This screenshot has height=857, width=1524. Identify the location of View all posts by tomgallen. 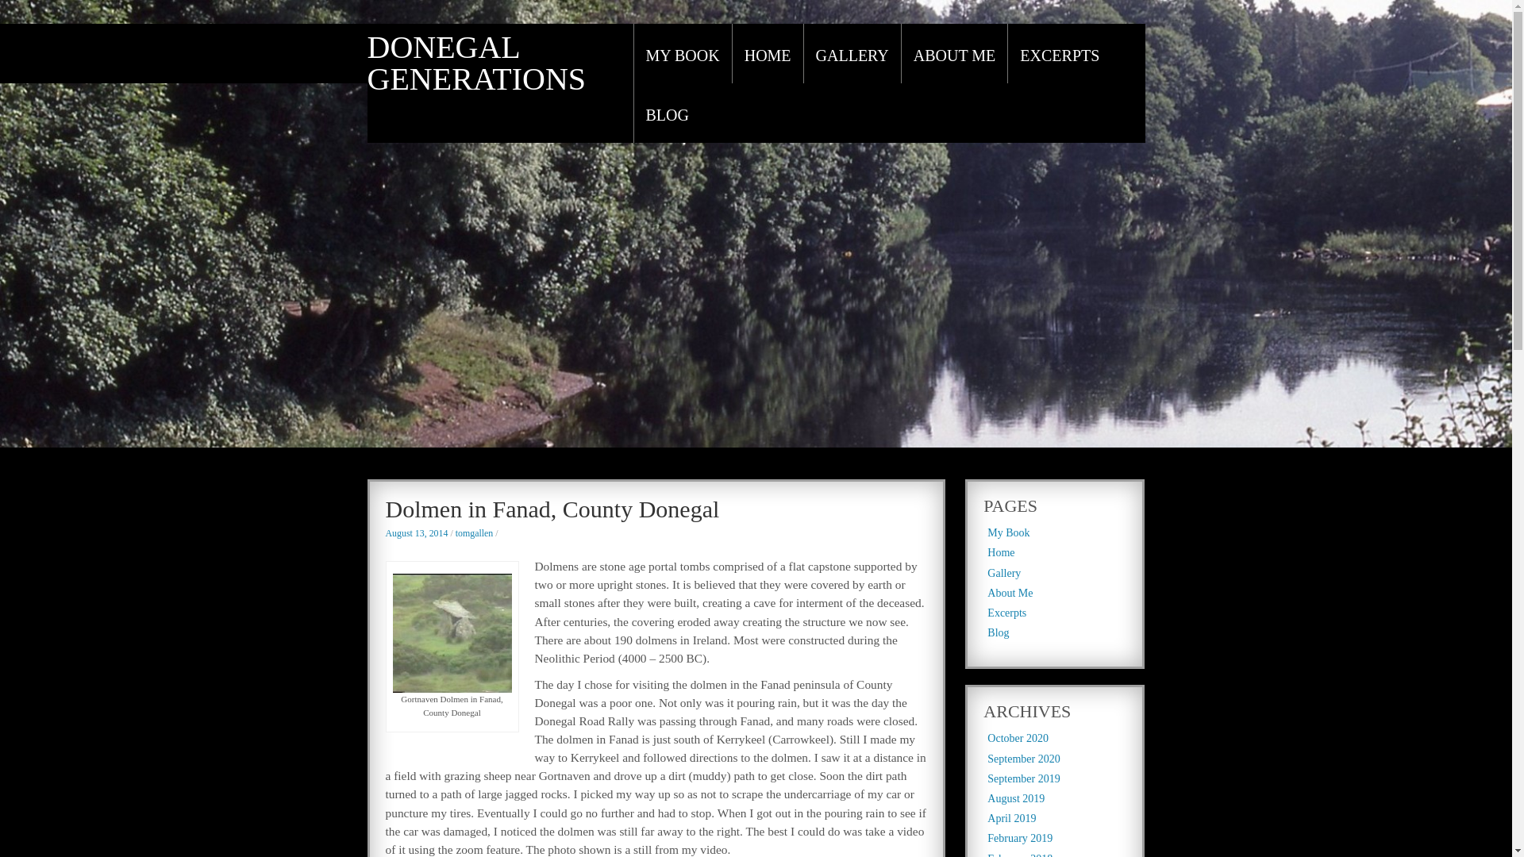
(475, 533).